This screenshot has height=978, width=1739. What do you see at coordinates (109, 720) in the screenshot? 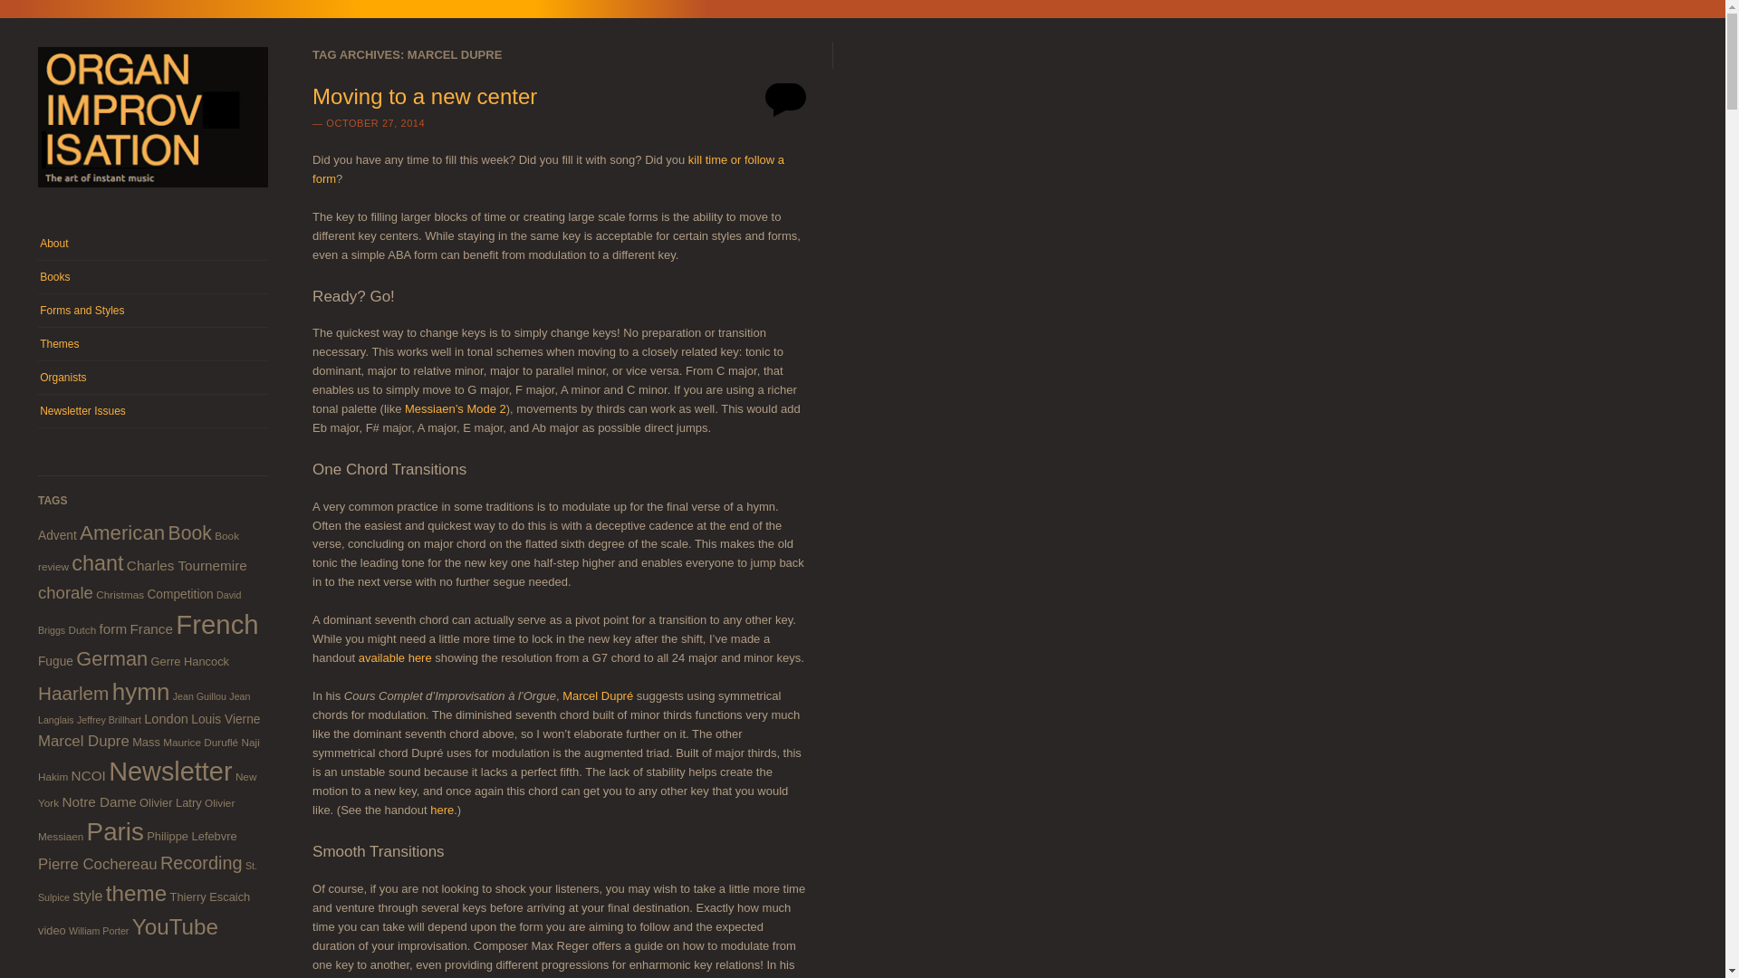
I see `Jeffrey Brillhart` at bounding box center [109, 720].